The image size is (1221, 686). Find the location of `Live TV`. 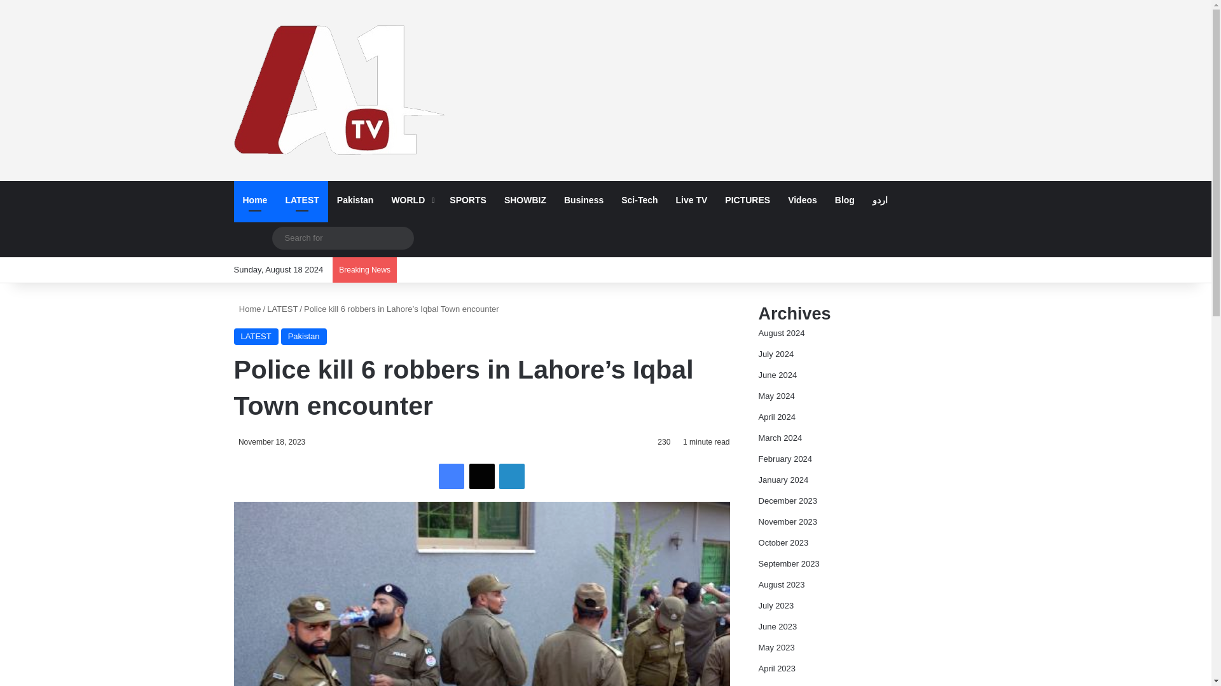

Live TV is located at coordinates (692, 199).